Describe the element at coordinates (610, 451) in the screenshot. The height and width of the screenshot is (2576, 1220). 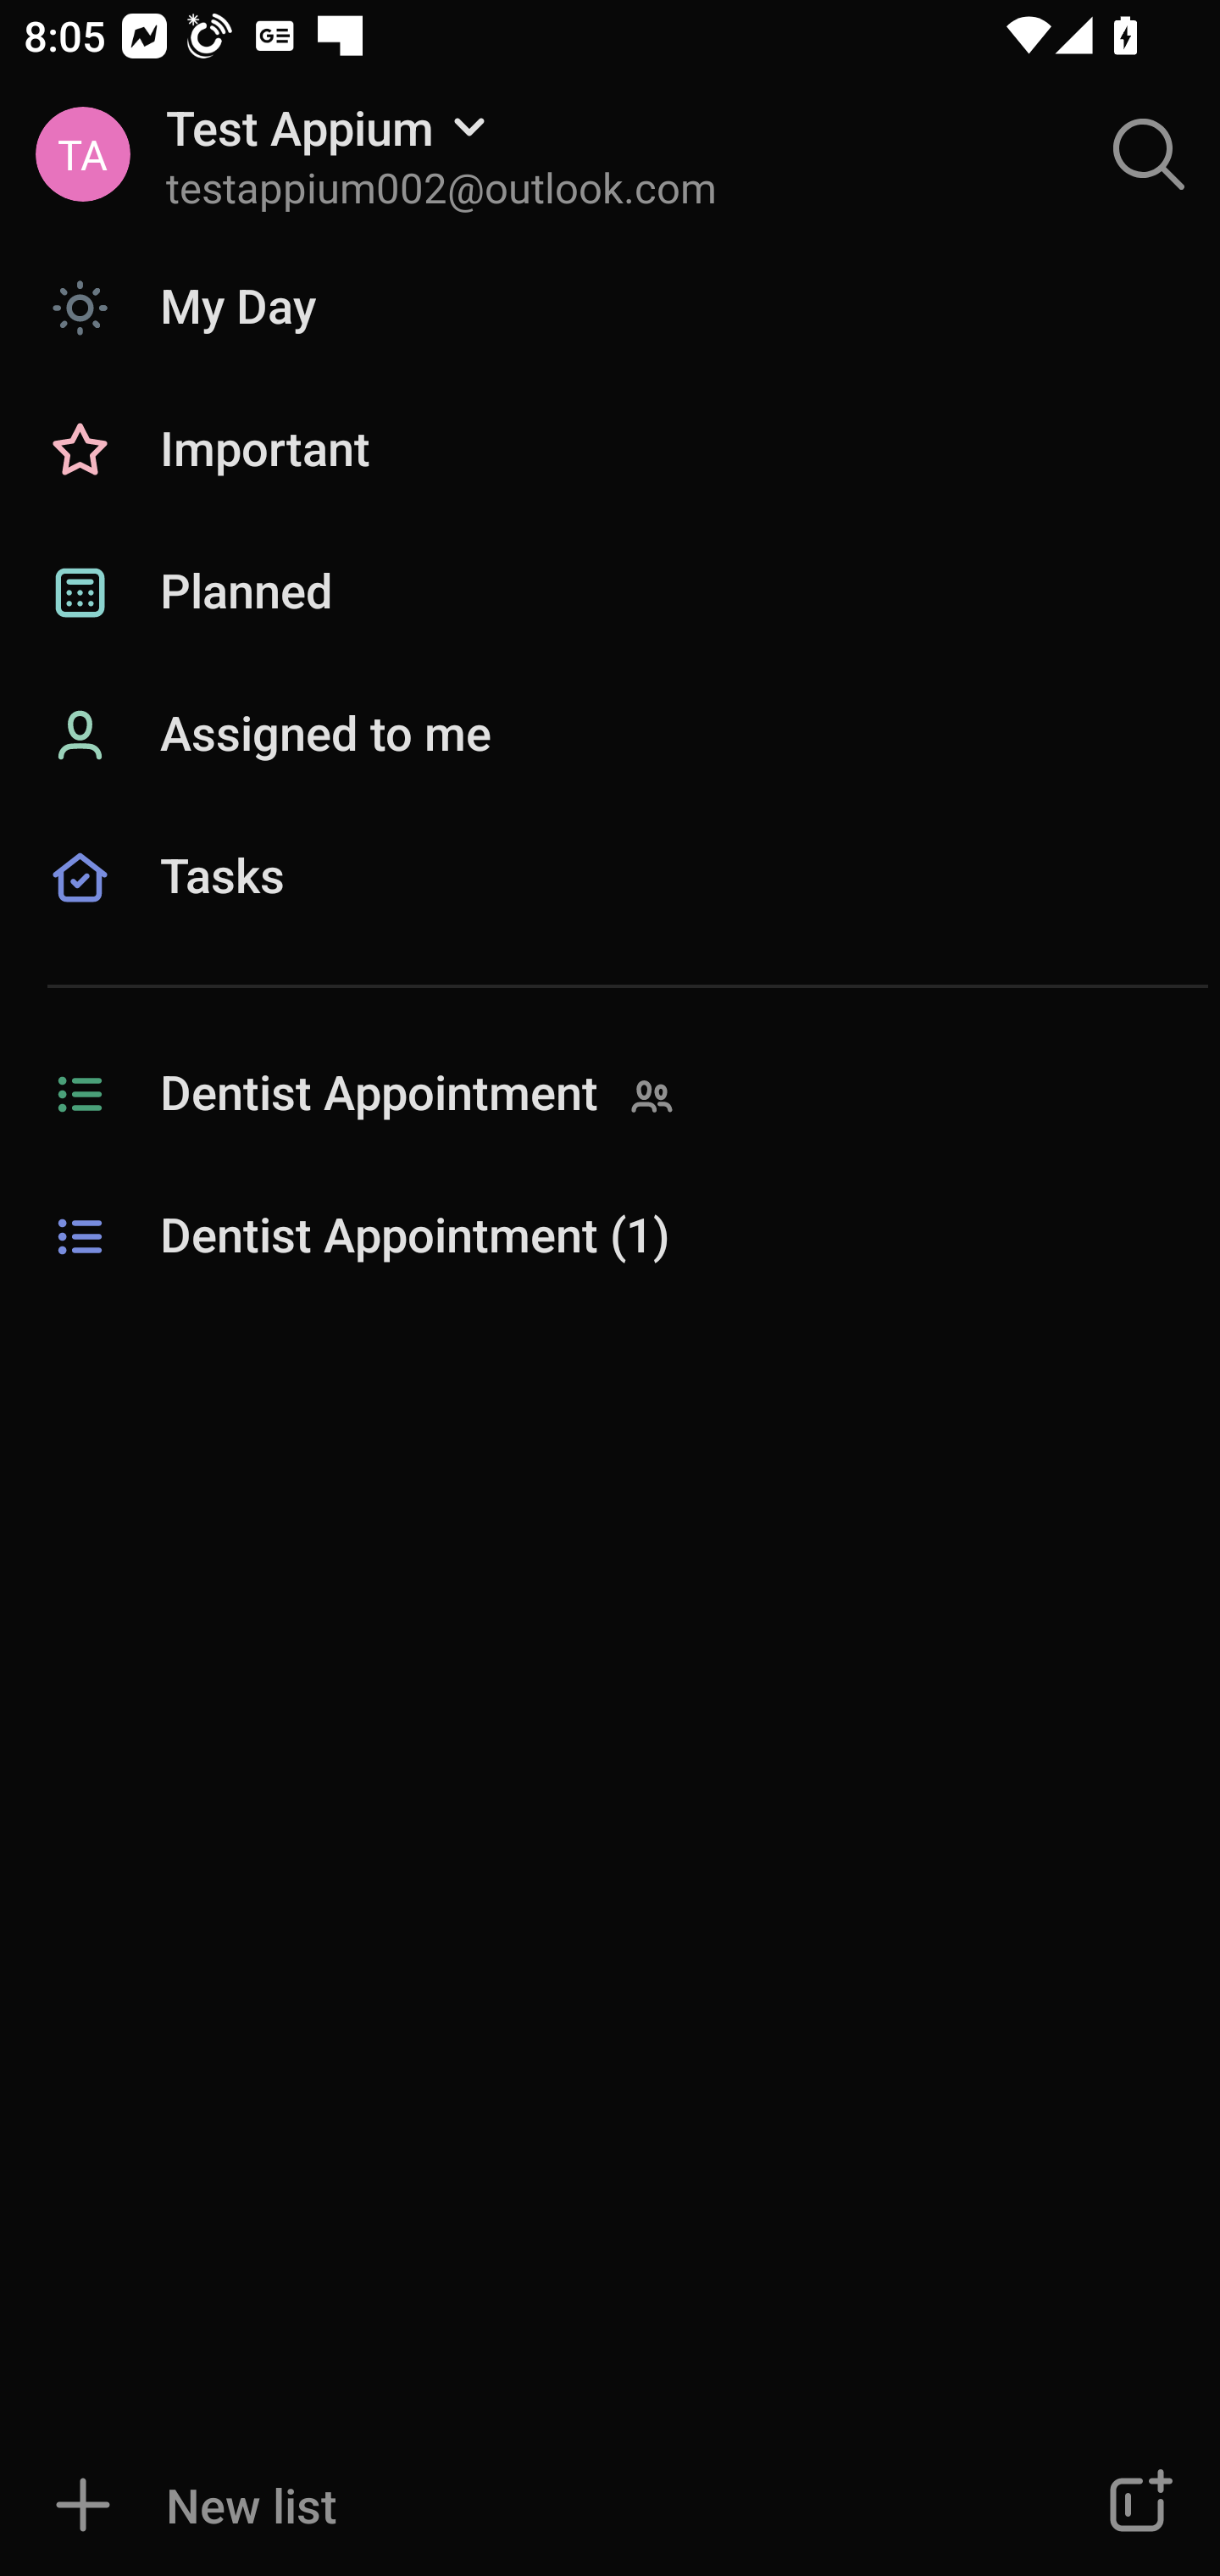
I see `Important, 0 tasks Important` at that location.